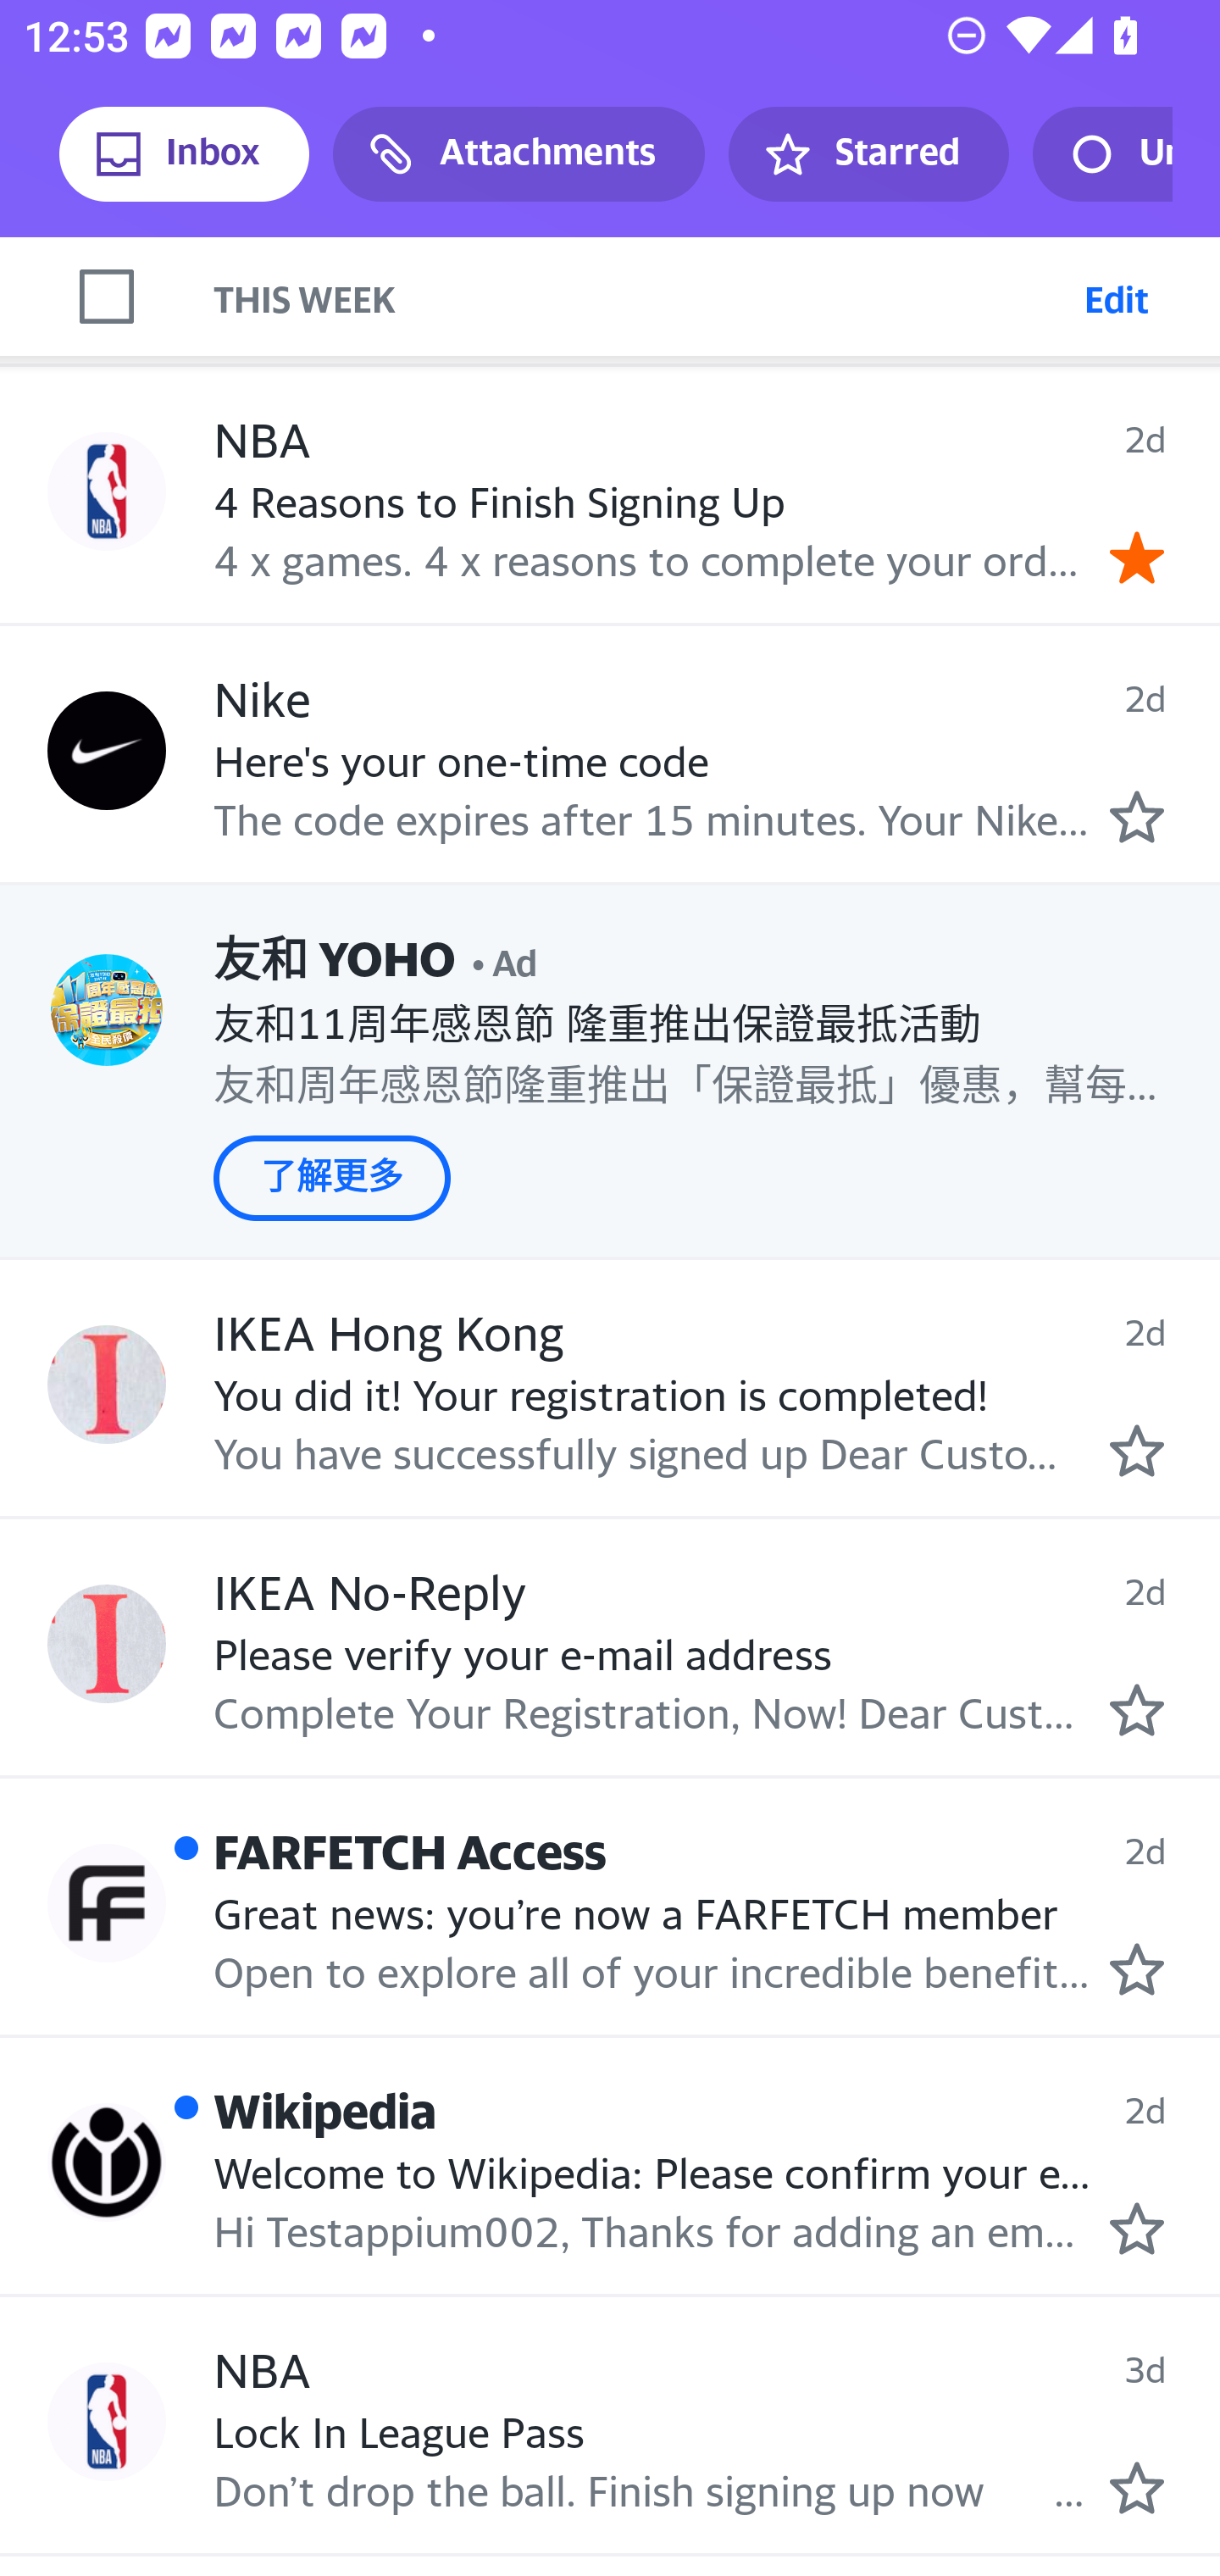  Describe the element at coordinates (107, 2421) in the screenshot. I see `Profile
NBA` at that location.